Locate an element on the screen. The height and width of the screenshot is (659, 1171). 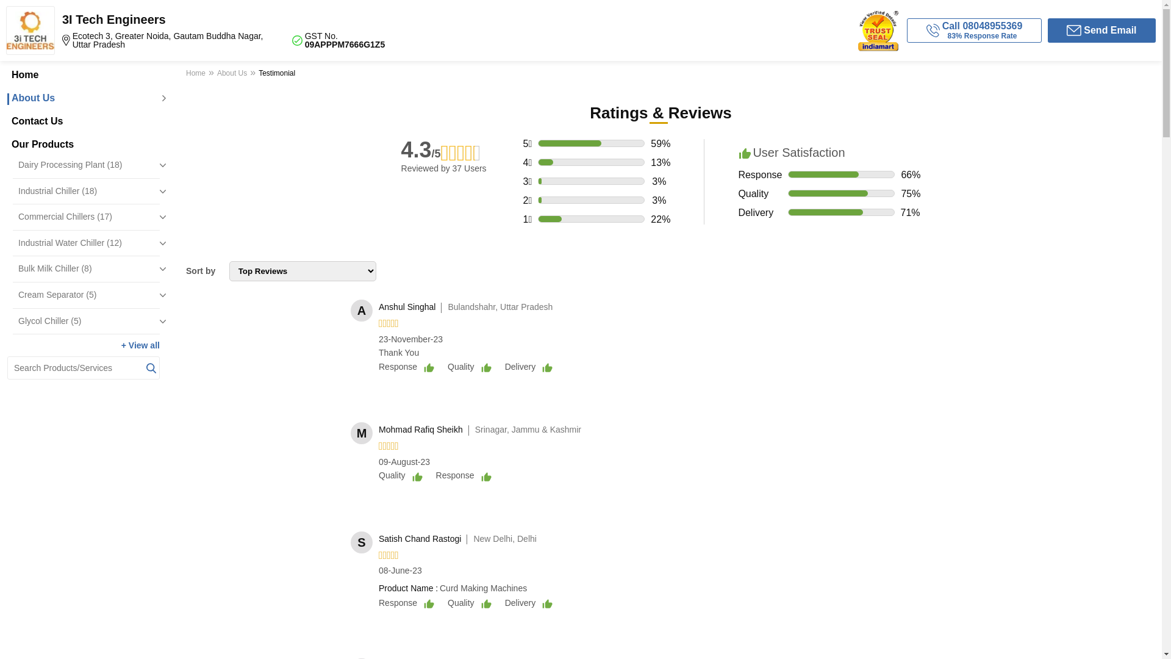
Home is located at coordinates (198, 74).